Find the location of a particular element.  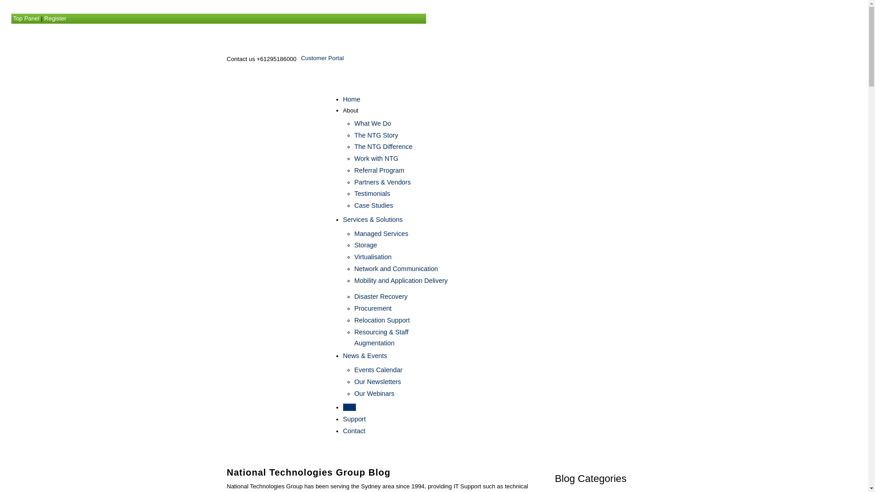

Contact is located at coordinates (354, 431).